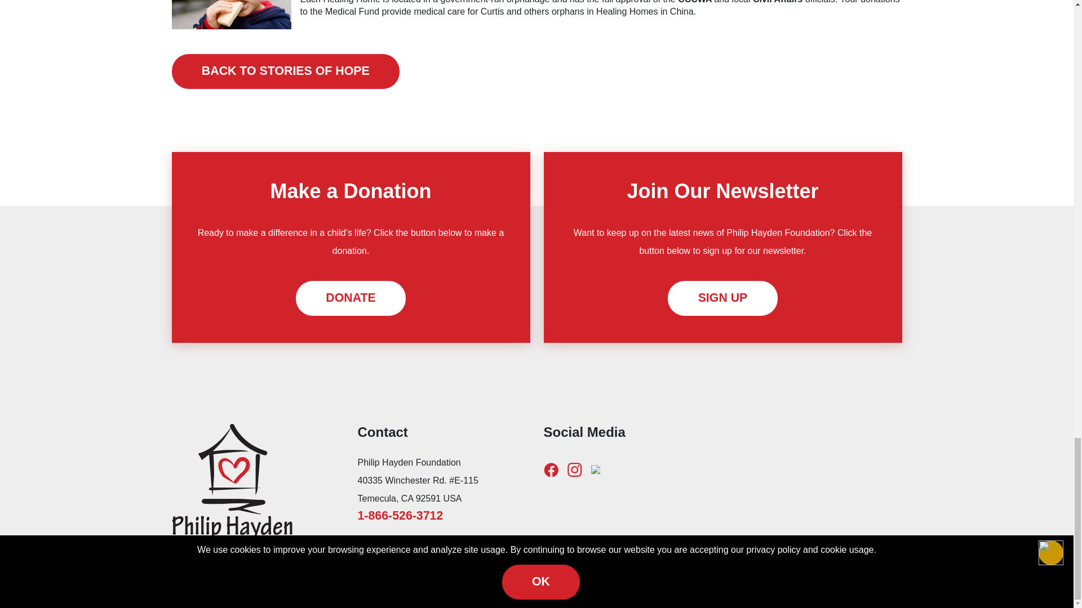 Image resolution: width=1082 pixels, height=608 pixels. What do you see at coordinates (633, 597) in the screenshot?
I see `Back40 Design` at bounding box center [633, 597].